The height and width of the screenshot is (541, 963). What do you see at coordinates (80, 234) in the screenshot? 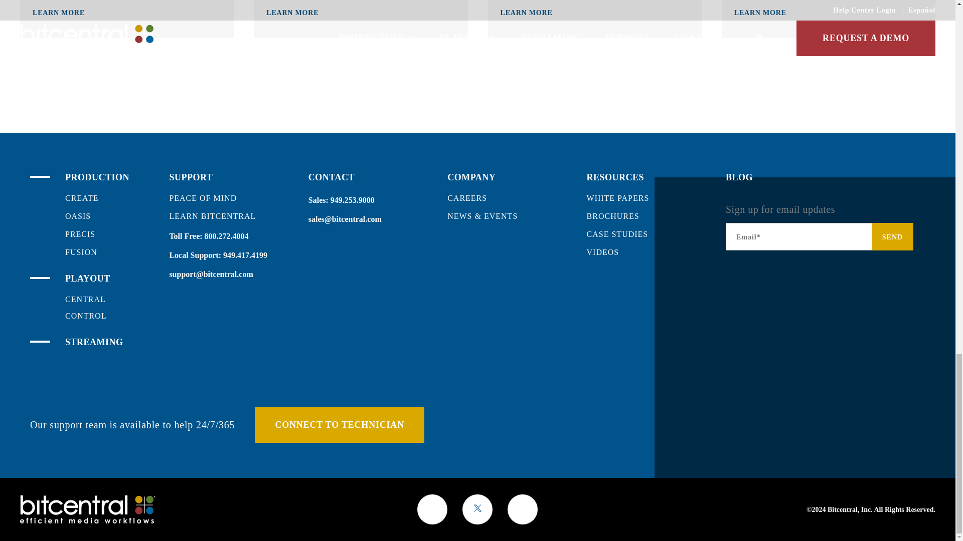
I see `PRECIS` at bounding box center [80, 234].